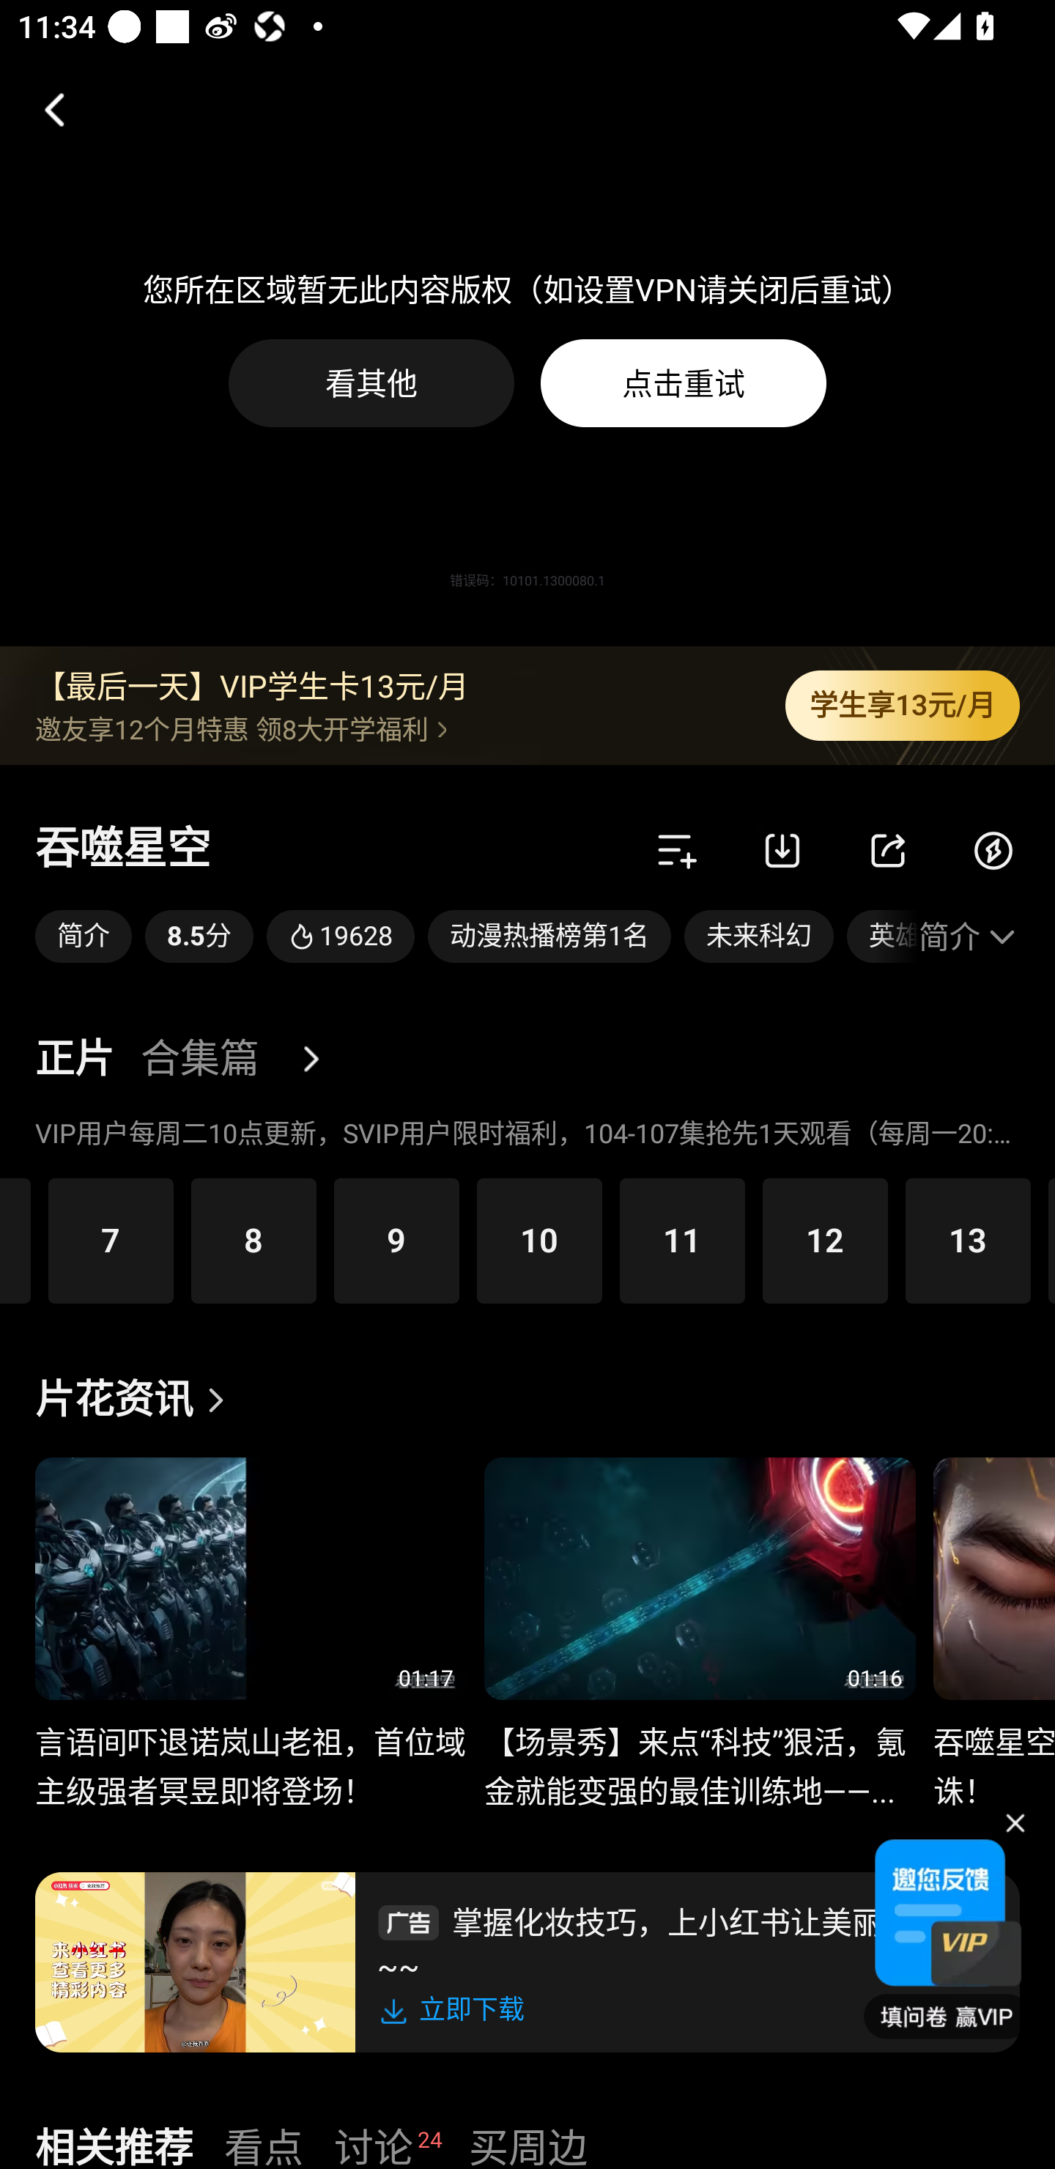 This screenshot has width=1055, height=2169. I want to click on 更多,链接, so click(321, 1060).